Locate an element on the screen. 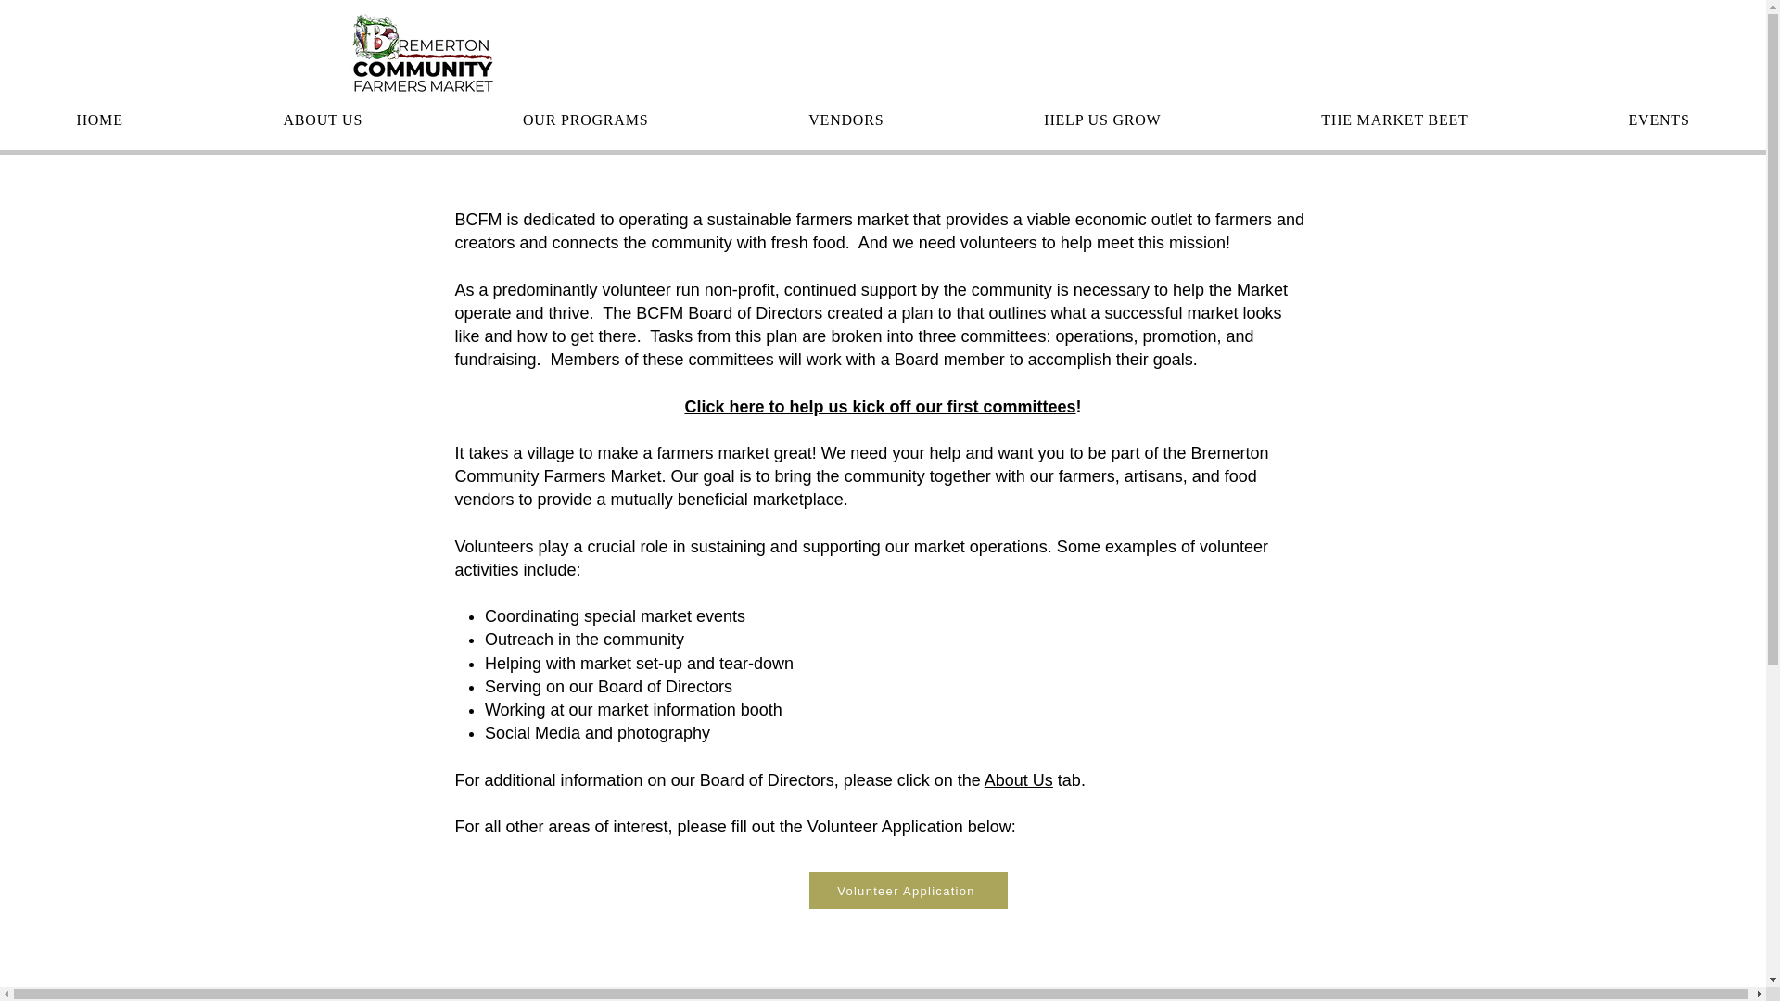 The image size is (1780, 1001). HOME is located at coordinates (100, 120).